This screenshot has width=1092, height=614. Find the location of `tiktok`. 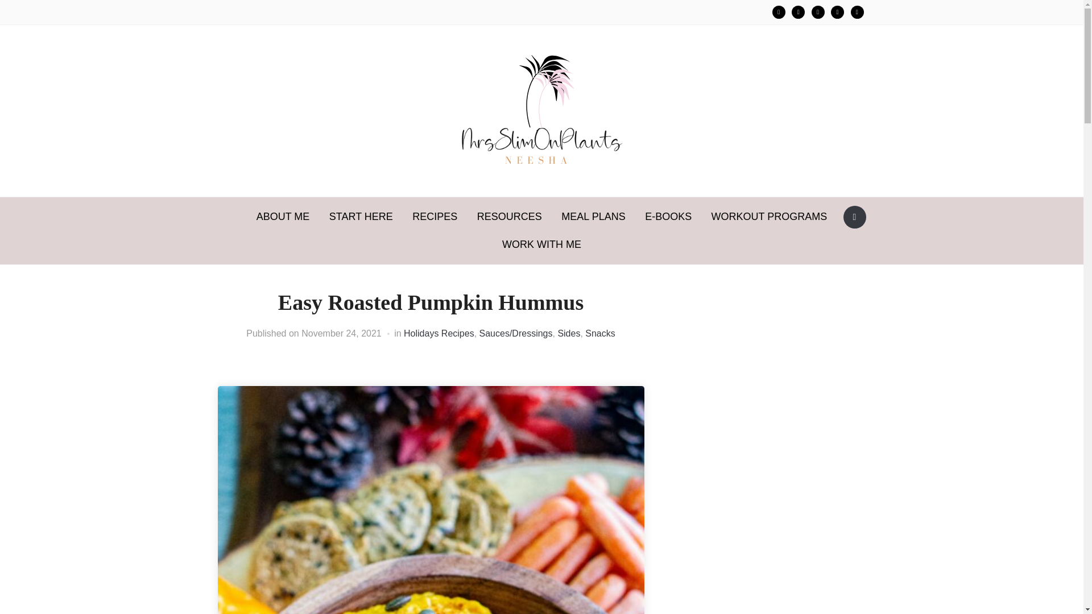

tiktok is located at coordinates (818, 12).